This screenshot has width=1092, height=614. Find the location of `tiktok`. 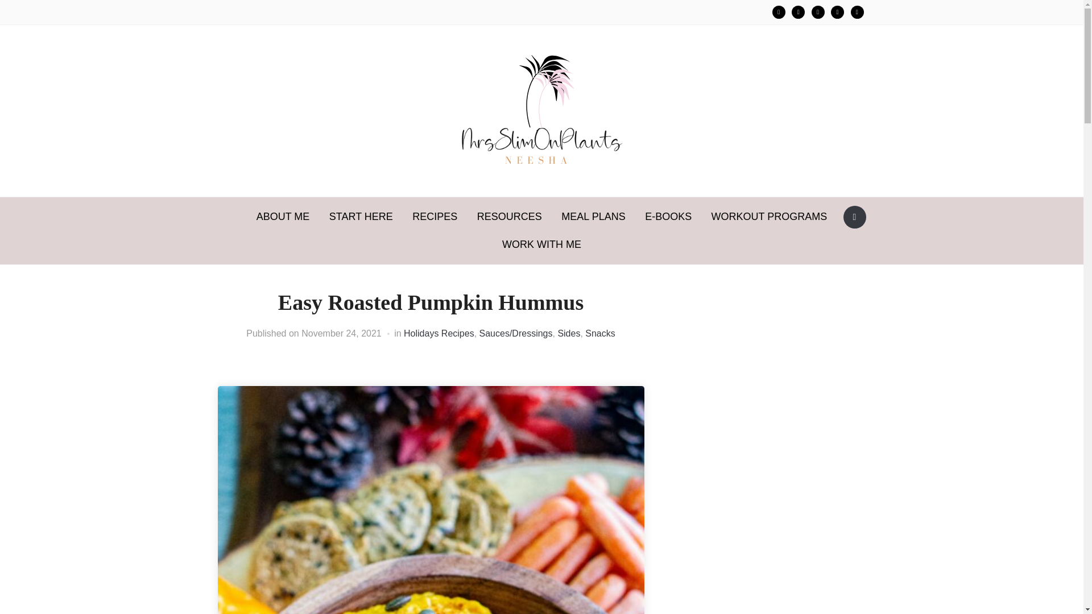

tiktok is located at coordinates (818, 12).